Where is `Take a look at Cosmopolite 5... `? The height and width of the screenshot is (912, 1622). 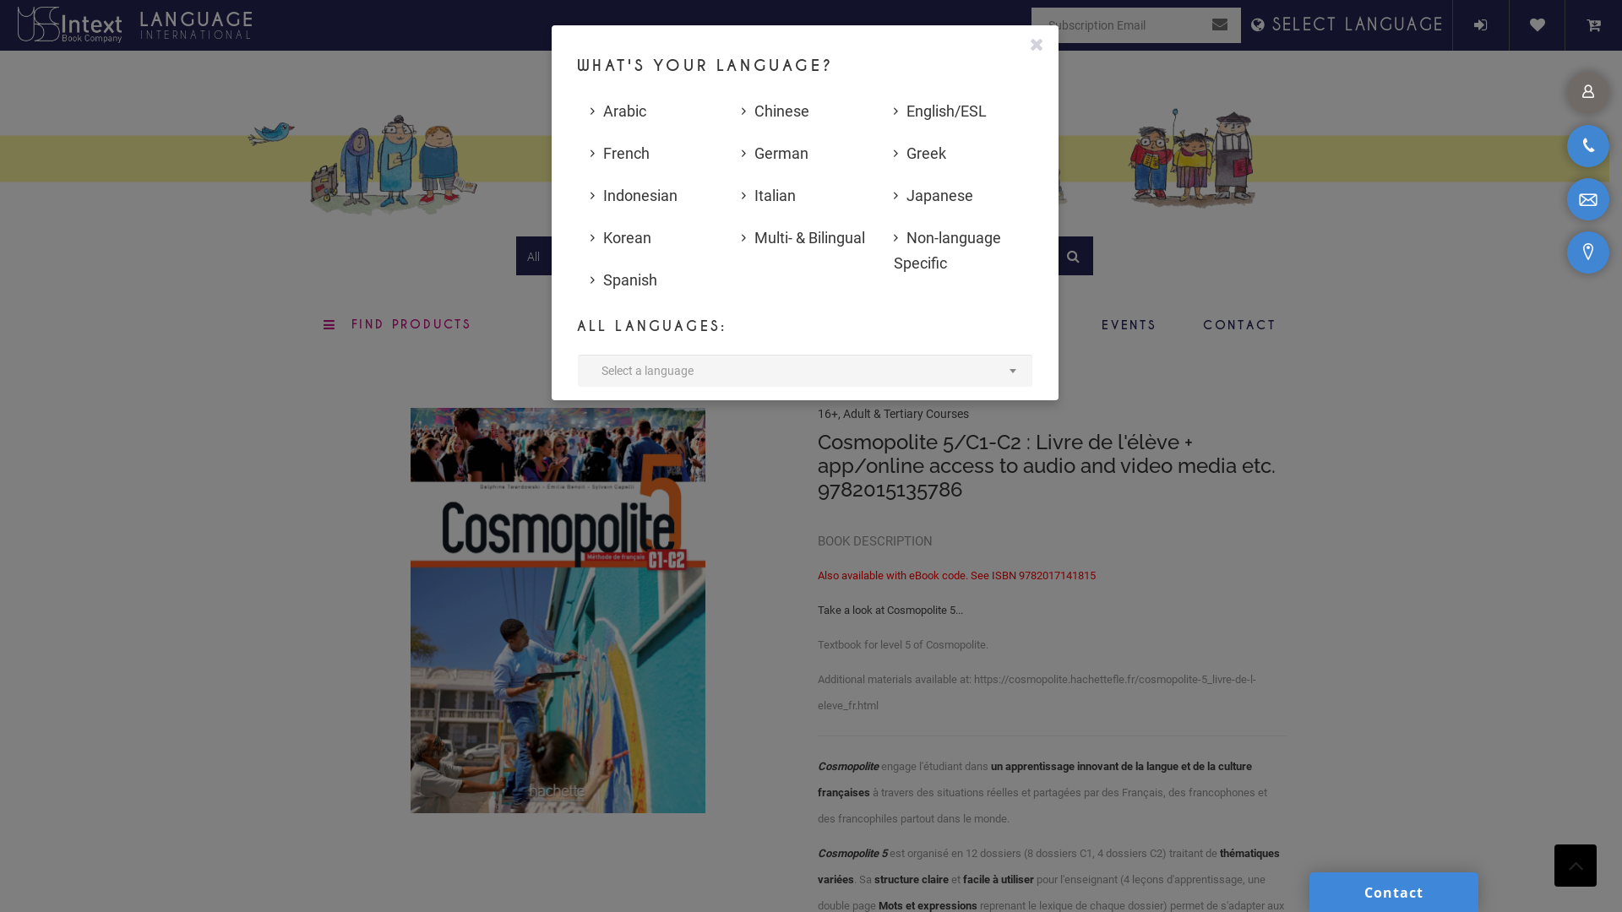 Take a look at Cosmopolite 5...  is located at coordinates (892, 610).